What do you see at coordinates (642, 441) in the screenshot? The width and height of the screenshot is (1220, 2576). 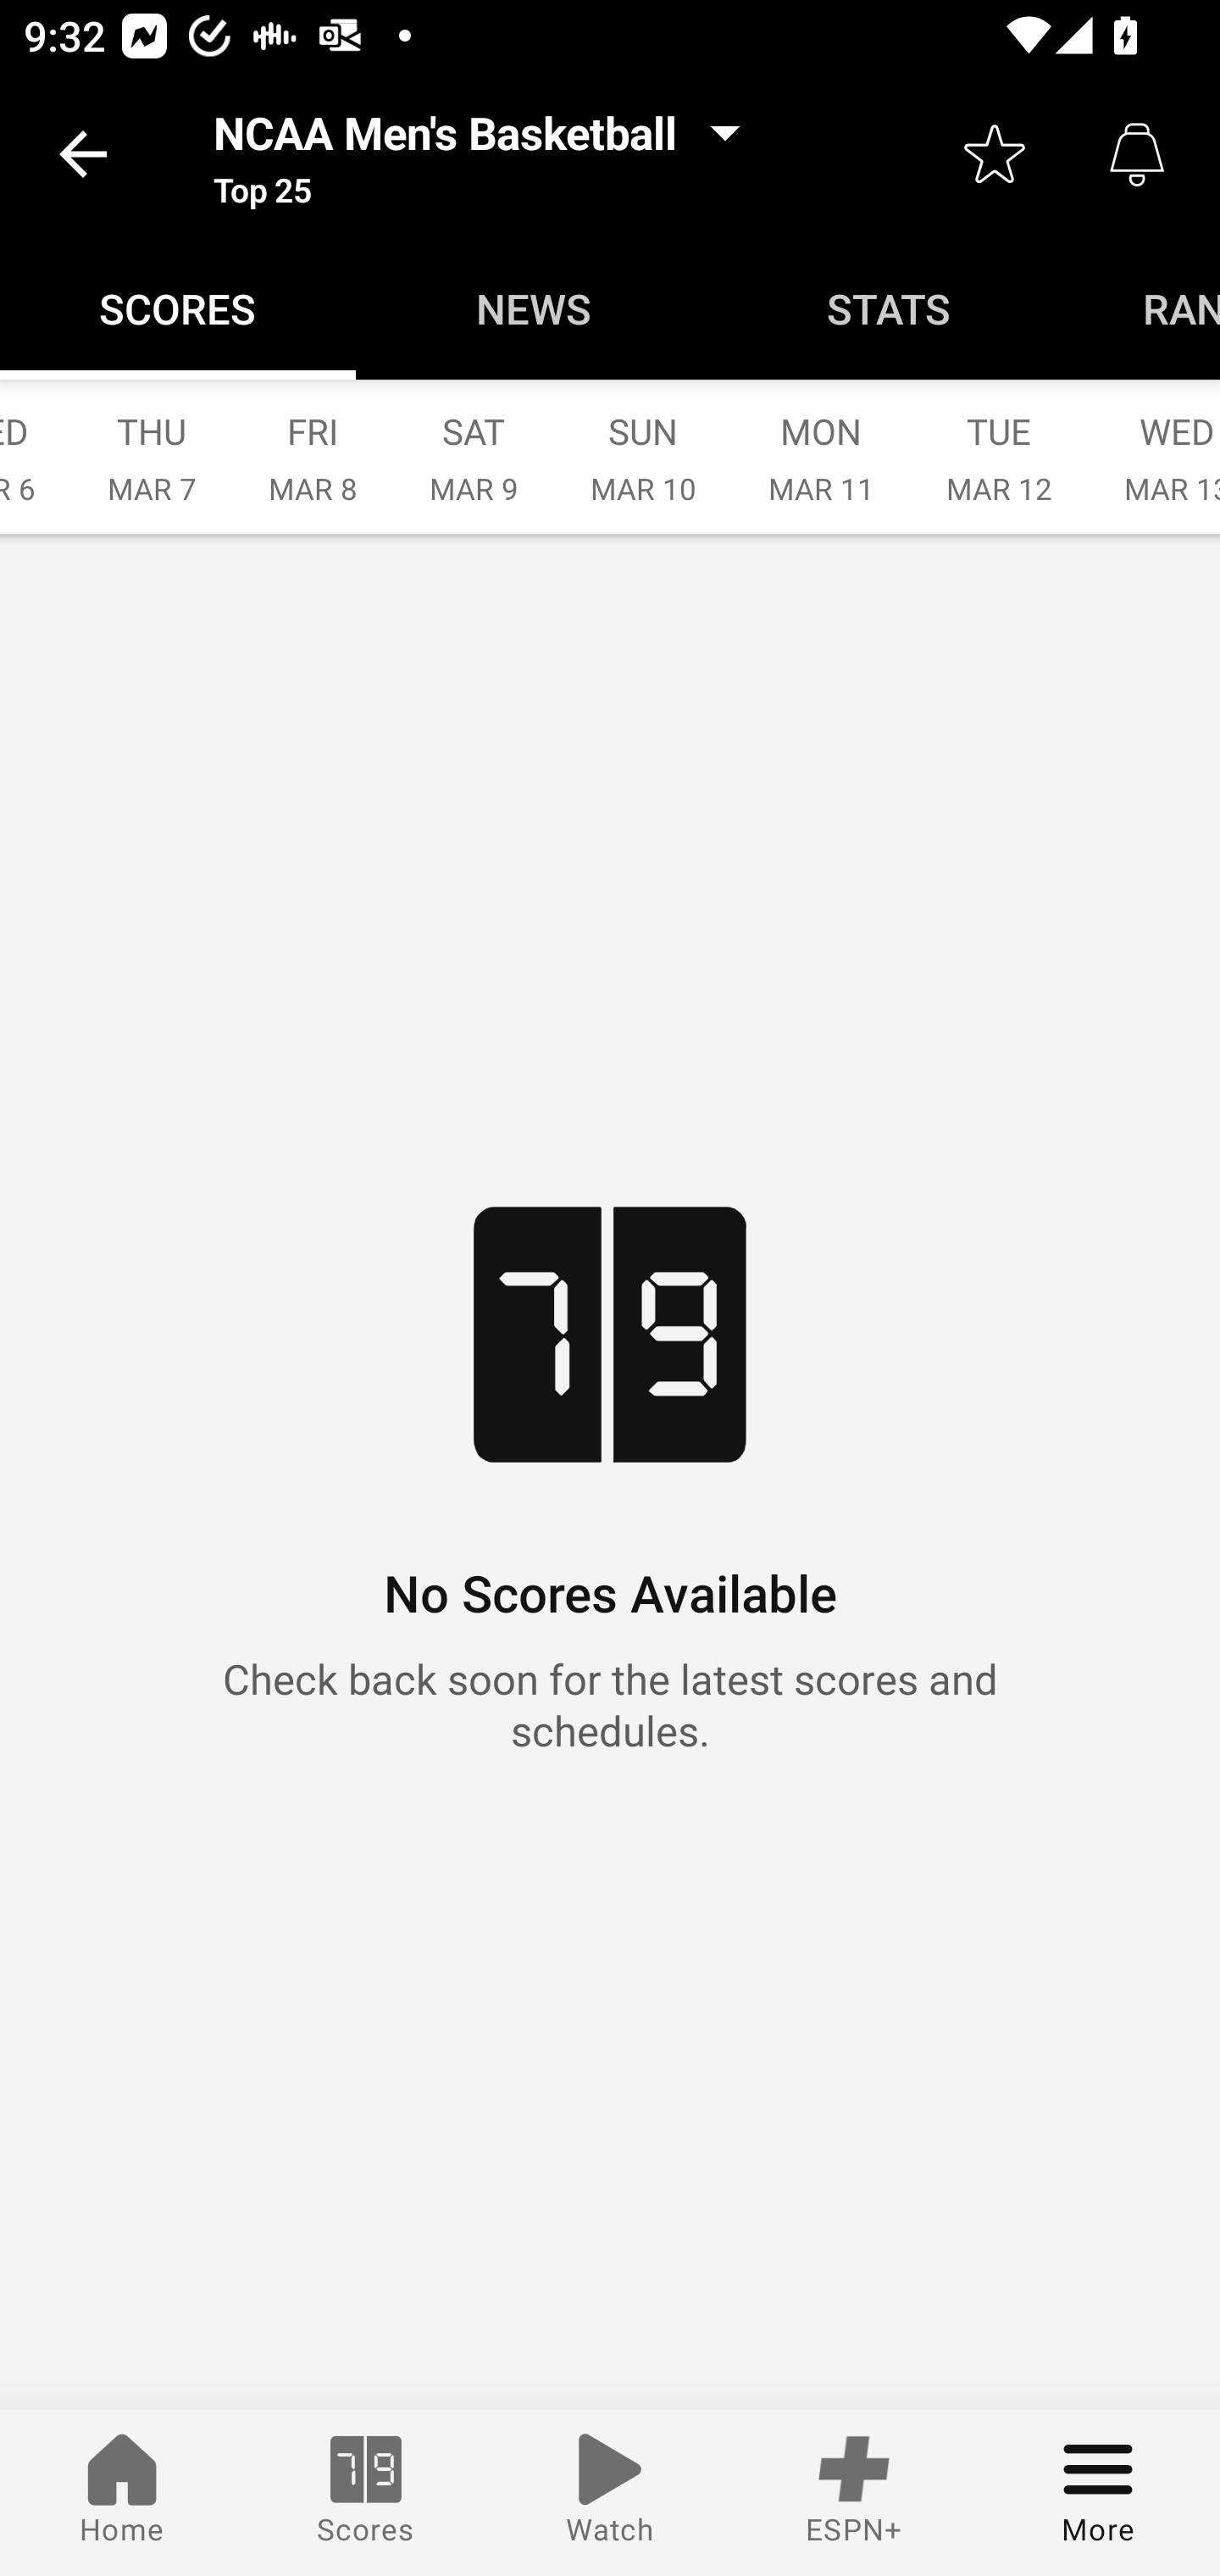 I see `SUN MAR 10` at bounding box center [642, 441].